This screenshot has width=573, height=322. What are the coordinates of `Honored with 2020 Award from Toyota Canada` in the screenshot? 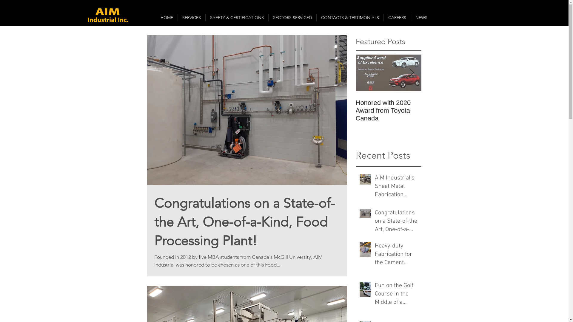 It's located at (389, 111).